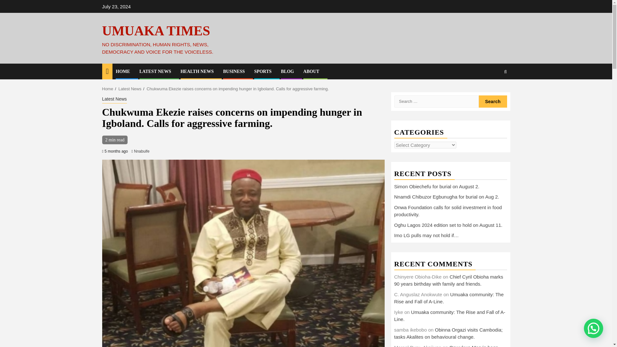 Image resolution: width=617 pixels, height=347 pixels. Describe the element at coordinates (493, 102) in the screenshot. I see `Search` at that location.